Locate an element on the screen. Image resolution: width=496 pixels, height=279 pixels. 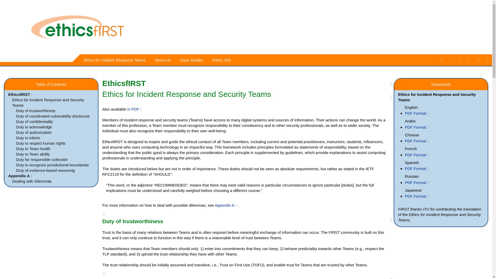
Chinese is located at coordinates (408, 135).